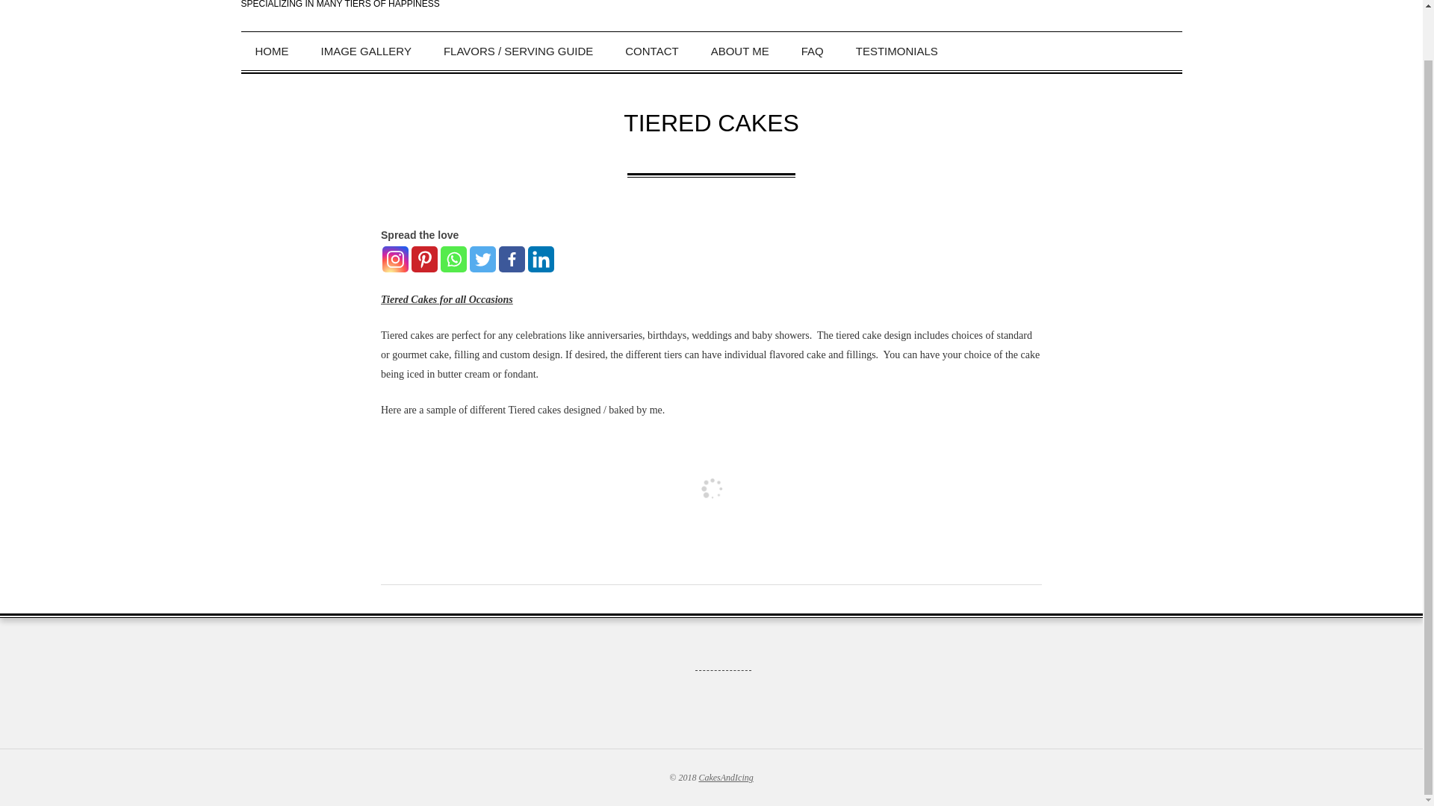 This screenshot has height=806, width=1434. Describe the element at coordinates (453, 260) in the screenshot. I see `Whatsapp` at that location.